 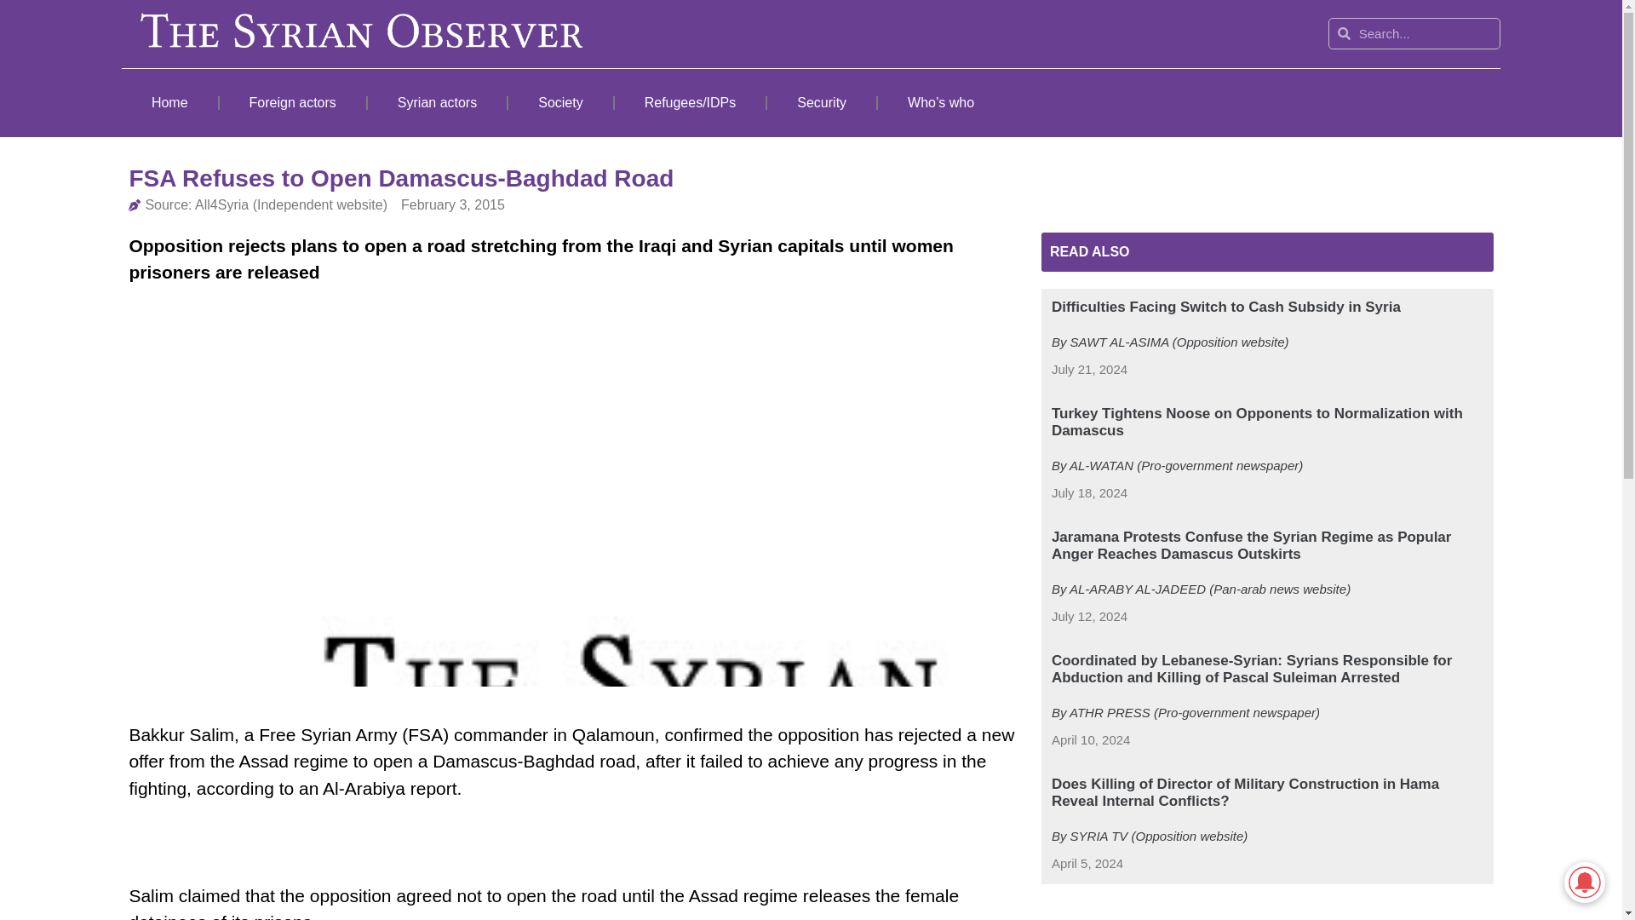 What do you see at coordinates (1087, 864) in the screenshot?
I see `April 5, 2024` at bounding box center [1087, 864].